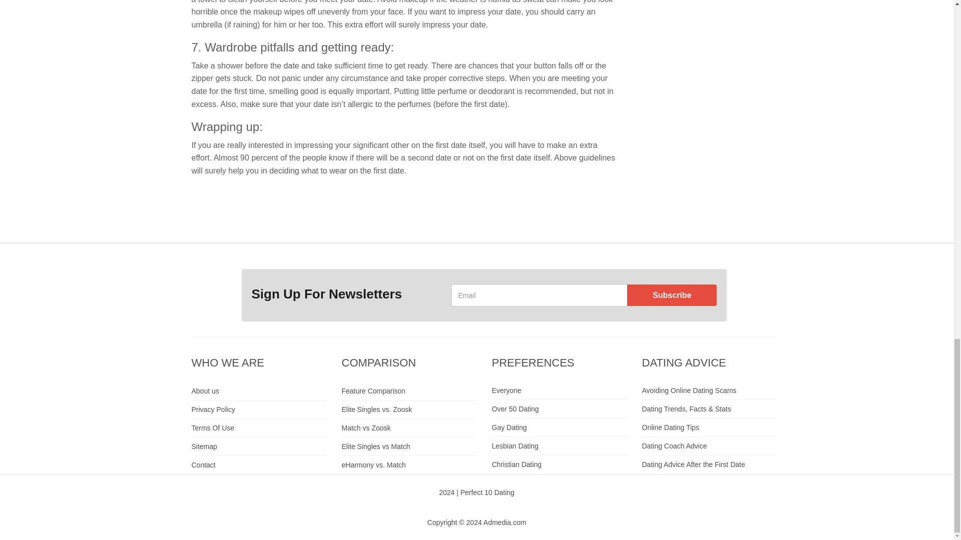 The width and height of the screenshot is (961, 540). I want to click on Subscribe, so click(672, 295).